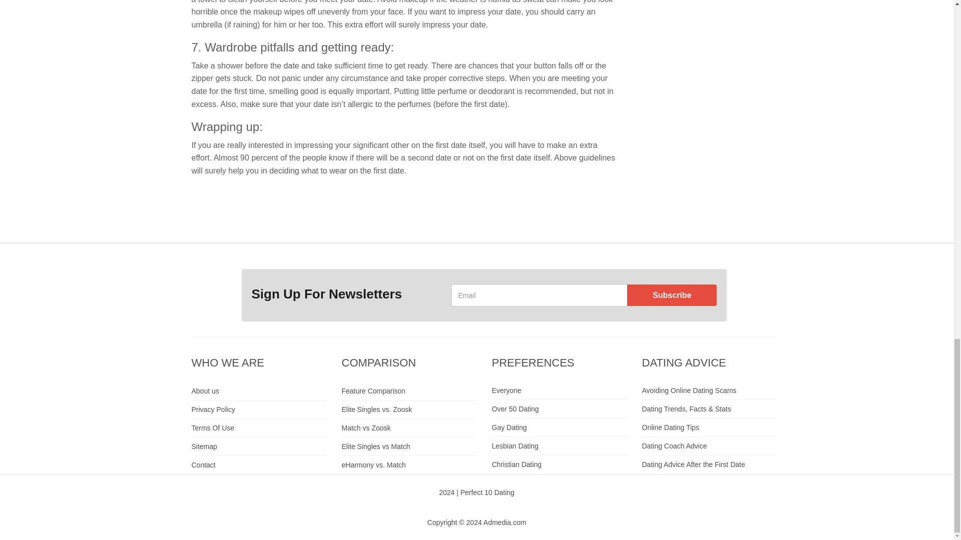 The width and height of the screenshot is (961, 540). I want to click on Subscribe, so click(672, 295).